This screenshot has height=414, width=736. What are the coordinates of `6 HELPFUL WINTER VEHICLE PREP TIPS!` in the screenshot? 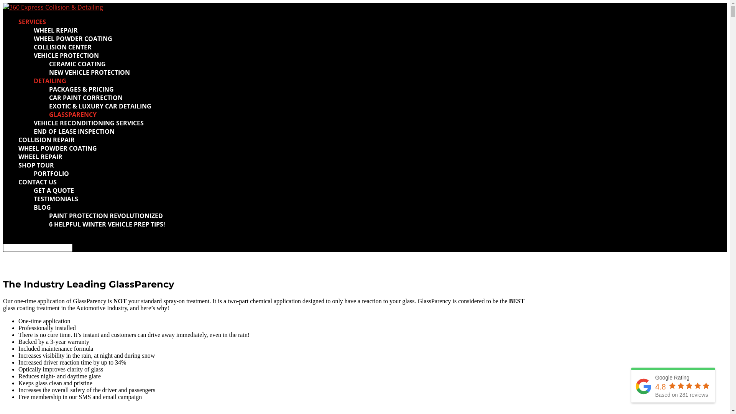 It's located at (107, 224).